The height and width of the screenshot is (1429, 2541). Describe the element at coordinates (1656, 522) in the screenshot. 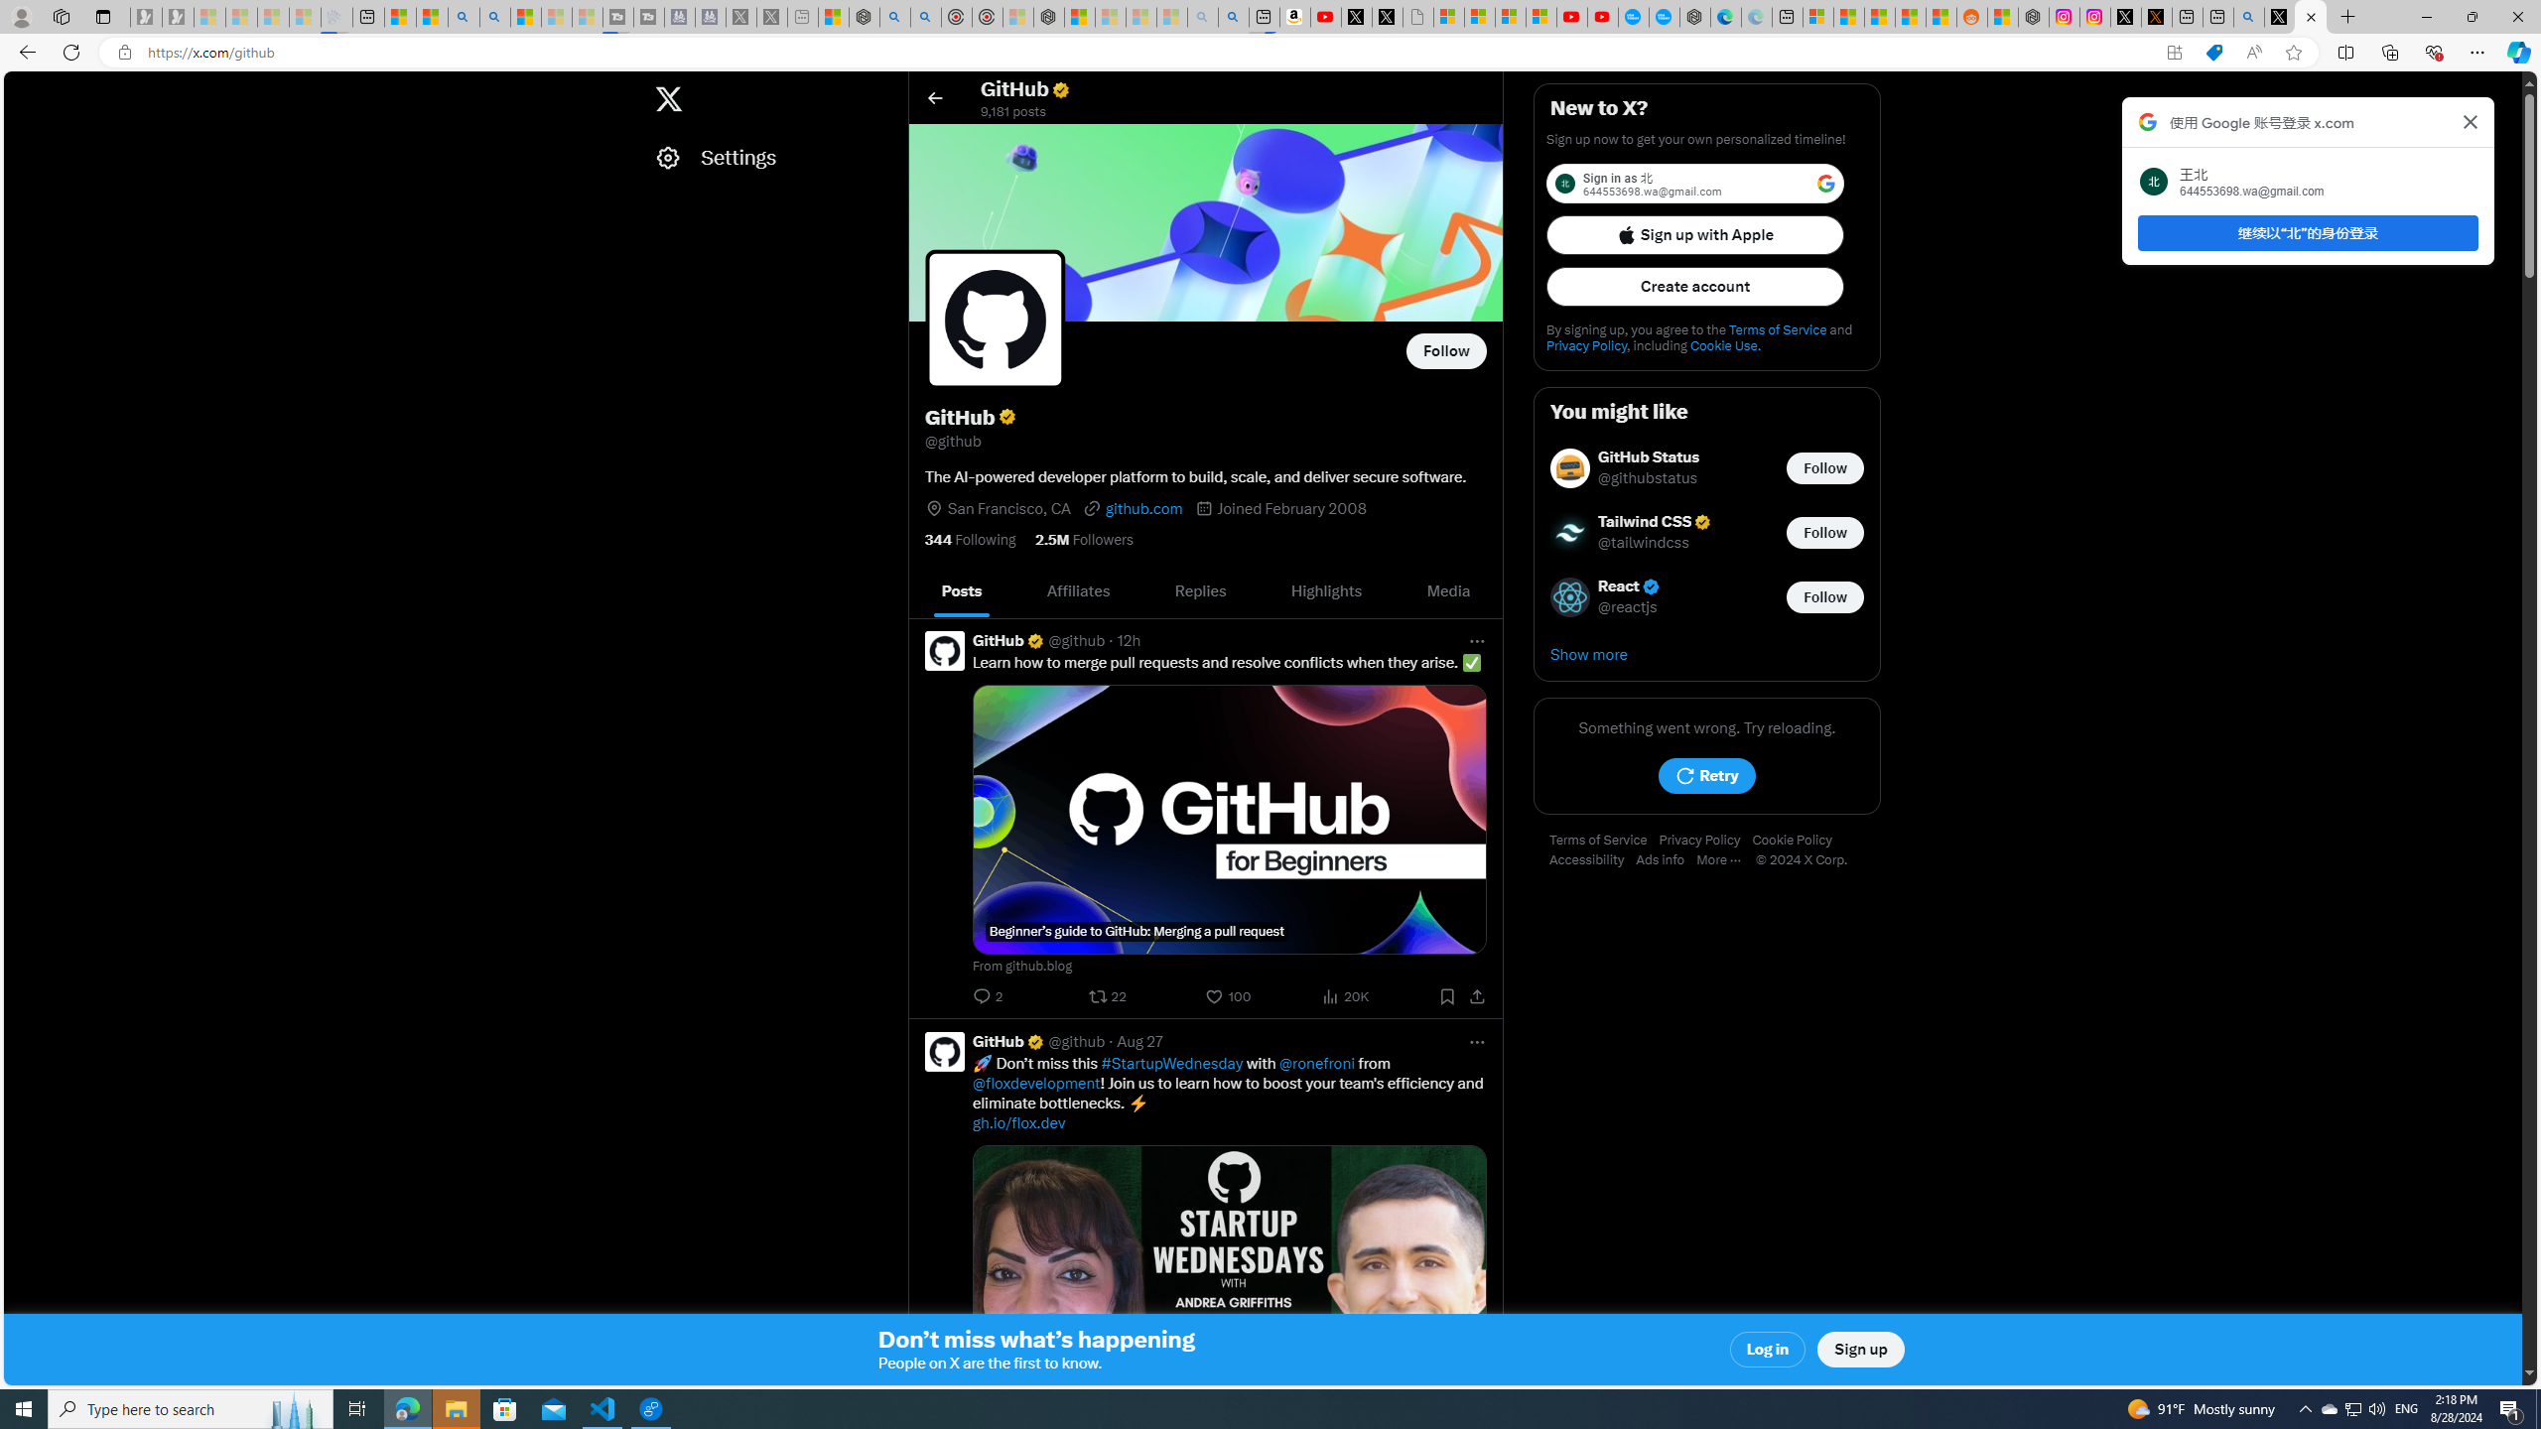

I see `Tailwind CSS Verified account` at that location.